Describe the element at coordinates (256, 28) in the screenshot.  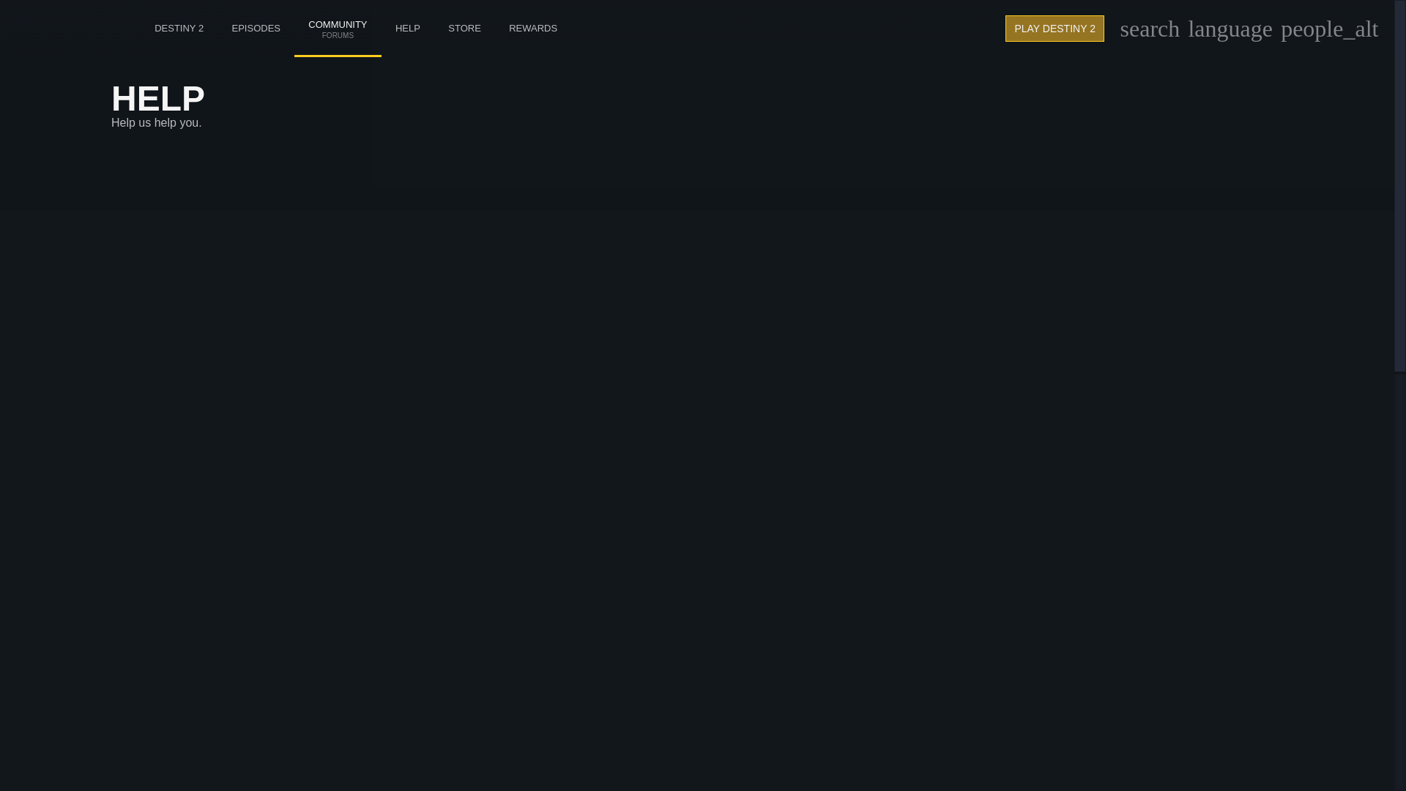
I see `EPISODES` at that location.